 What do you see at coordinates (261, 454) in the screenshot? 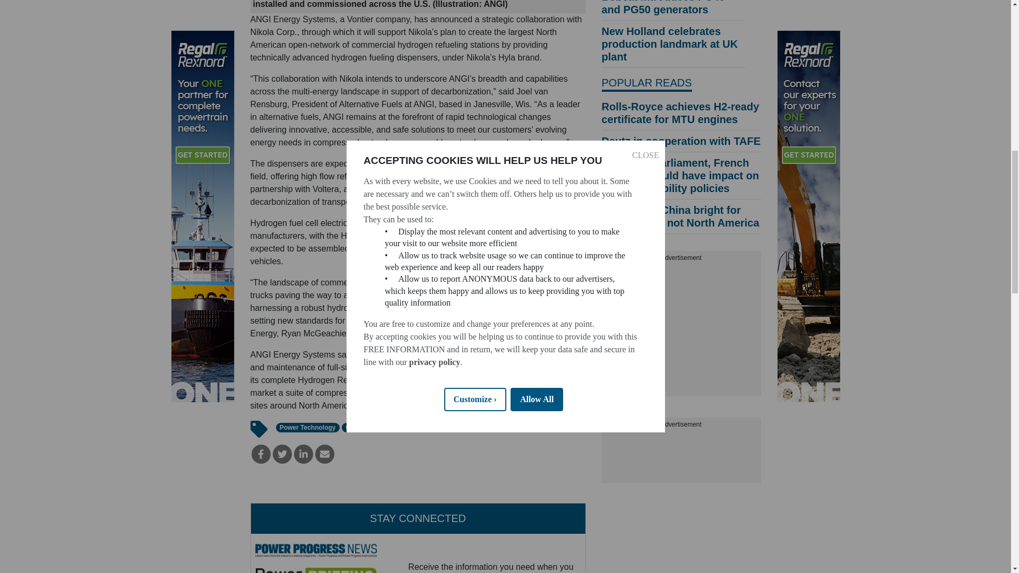
I see `Share this page on Facebook` at bounding box center [261, 454].